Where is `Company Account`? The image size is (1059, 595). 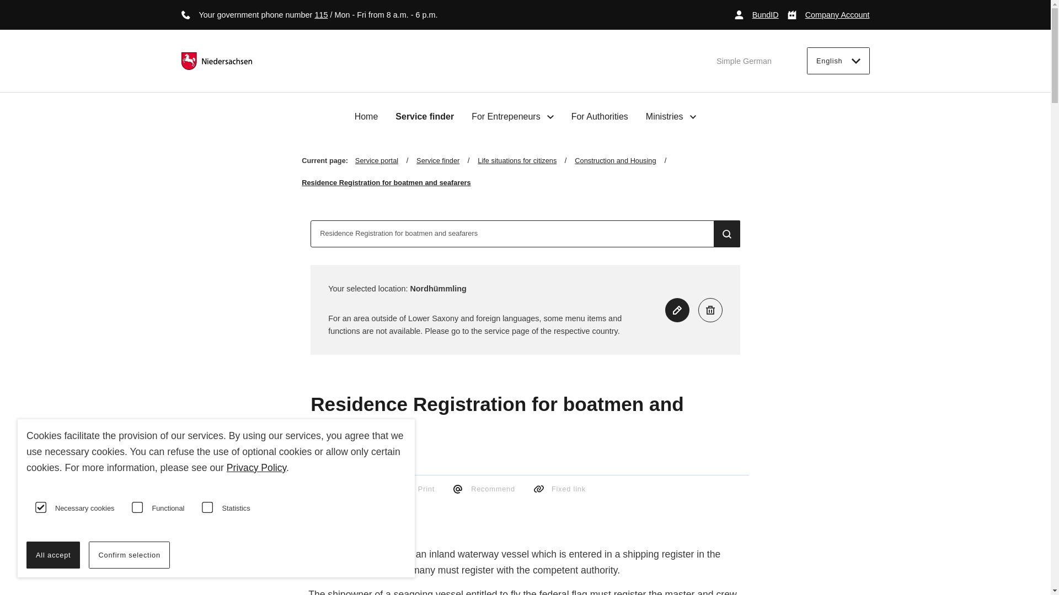
Company Account is located at coordinates (828, 14).